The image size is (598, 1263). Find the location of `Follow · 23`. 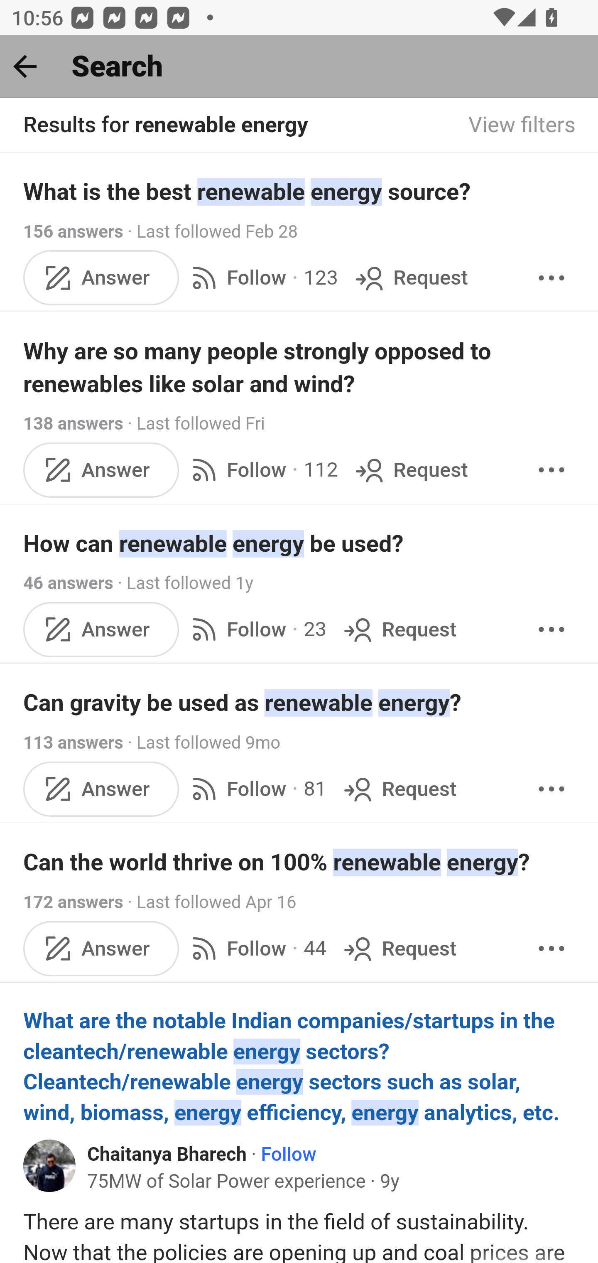

Follow · 23 is located at coordinates (256, 629).